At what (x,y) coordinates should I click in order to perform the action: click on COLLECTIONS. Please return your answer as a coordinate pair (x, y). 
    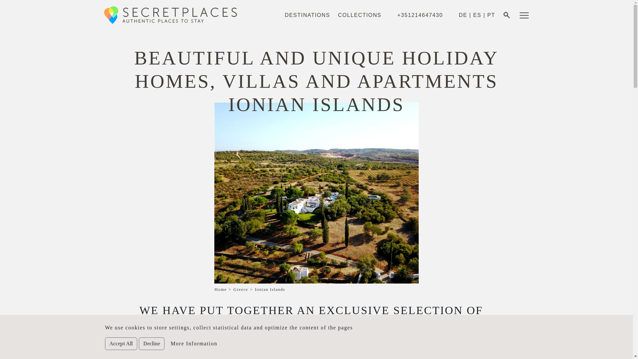
    Looking at the image, I should click on (360, 15).